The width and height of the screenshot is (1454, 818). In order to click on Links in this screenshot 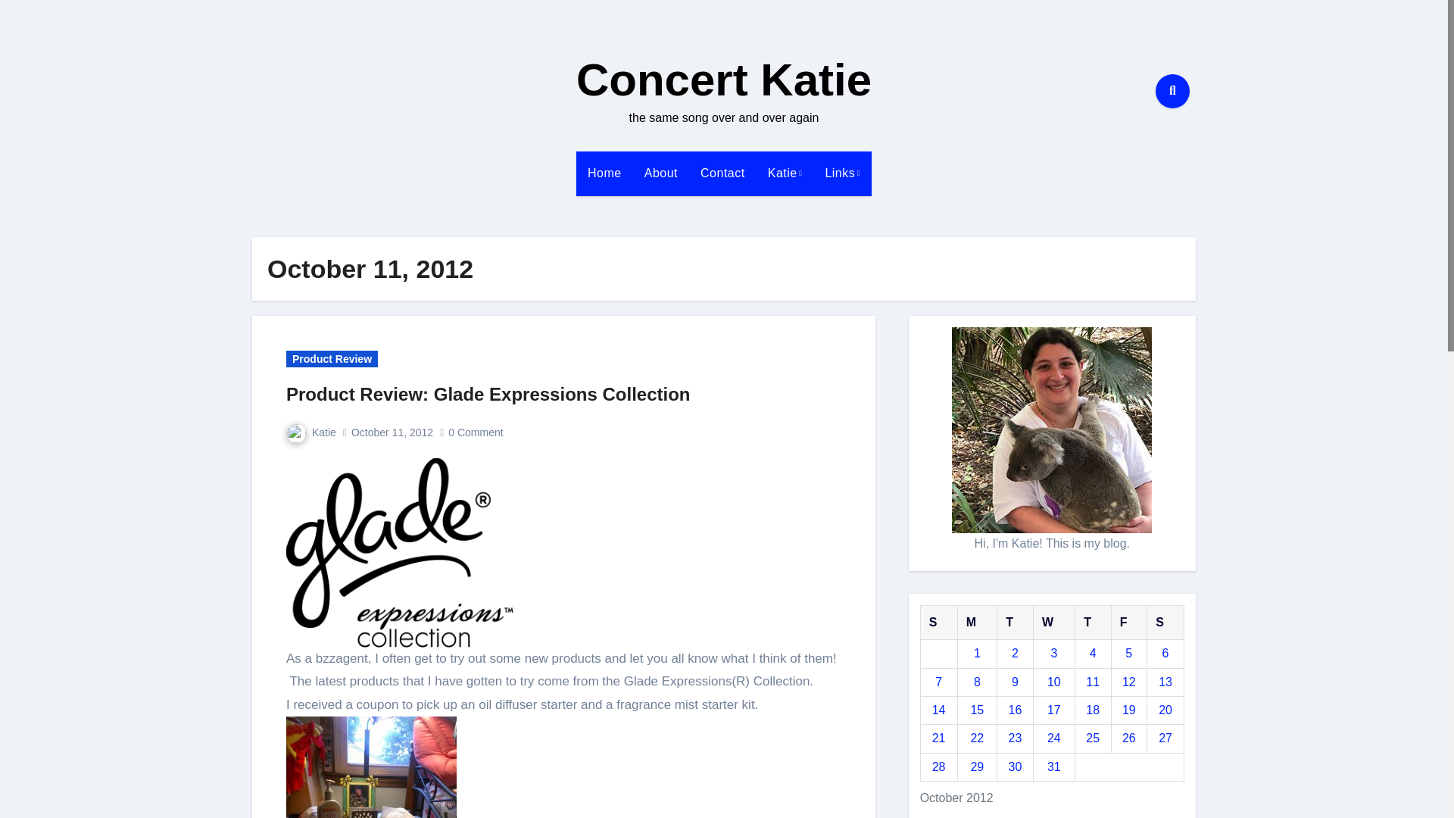, I will do `click(842, 173)`.